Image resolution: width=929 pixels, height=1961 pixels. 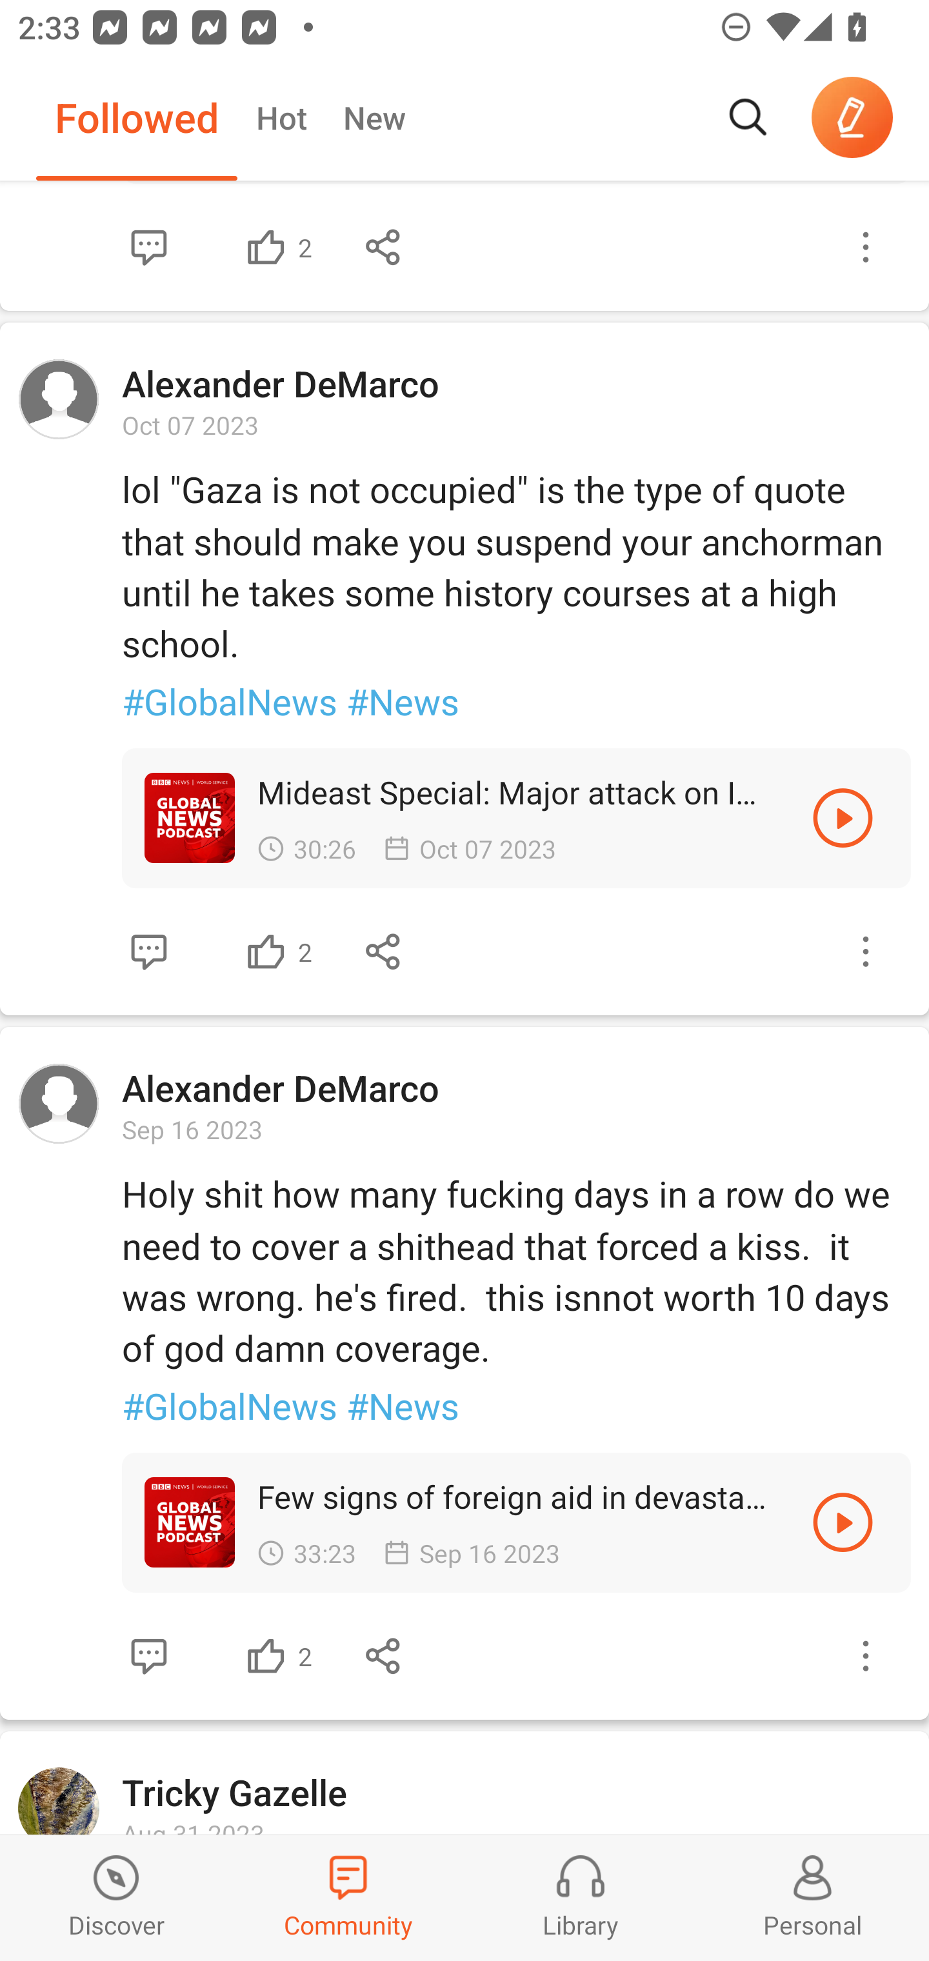 What do you see at coordinates (374, 117) in the screenshot?
I see `New` at bounding box center [374, 117].